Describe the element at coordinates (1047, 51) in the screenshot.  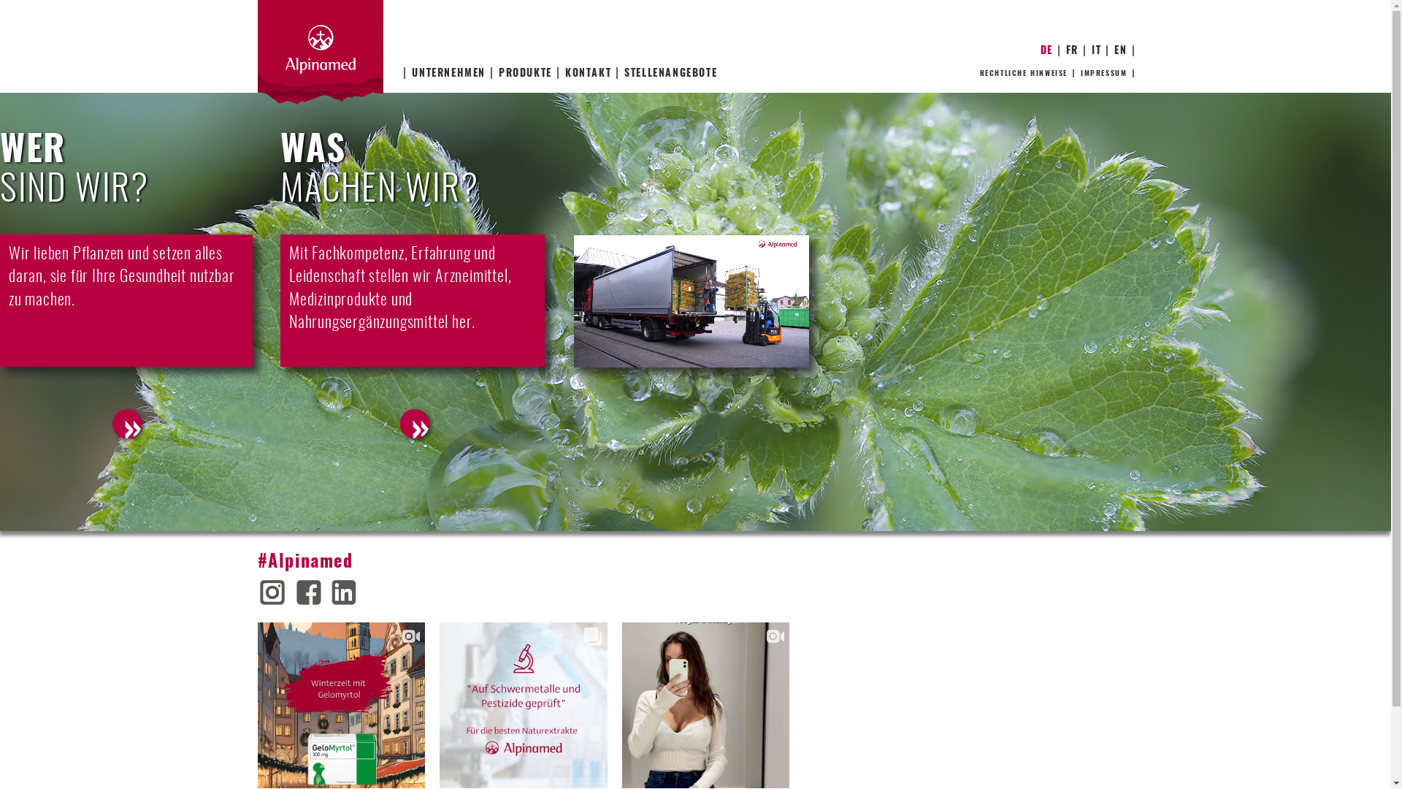
I see `DE` at that location.